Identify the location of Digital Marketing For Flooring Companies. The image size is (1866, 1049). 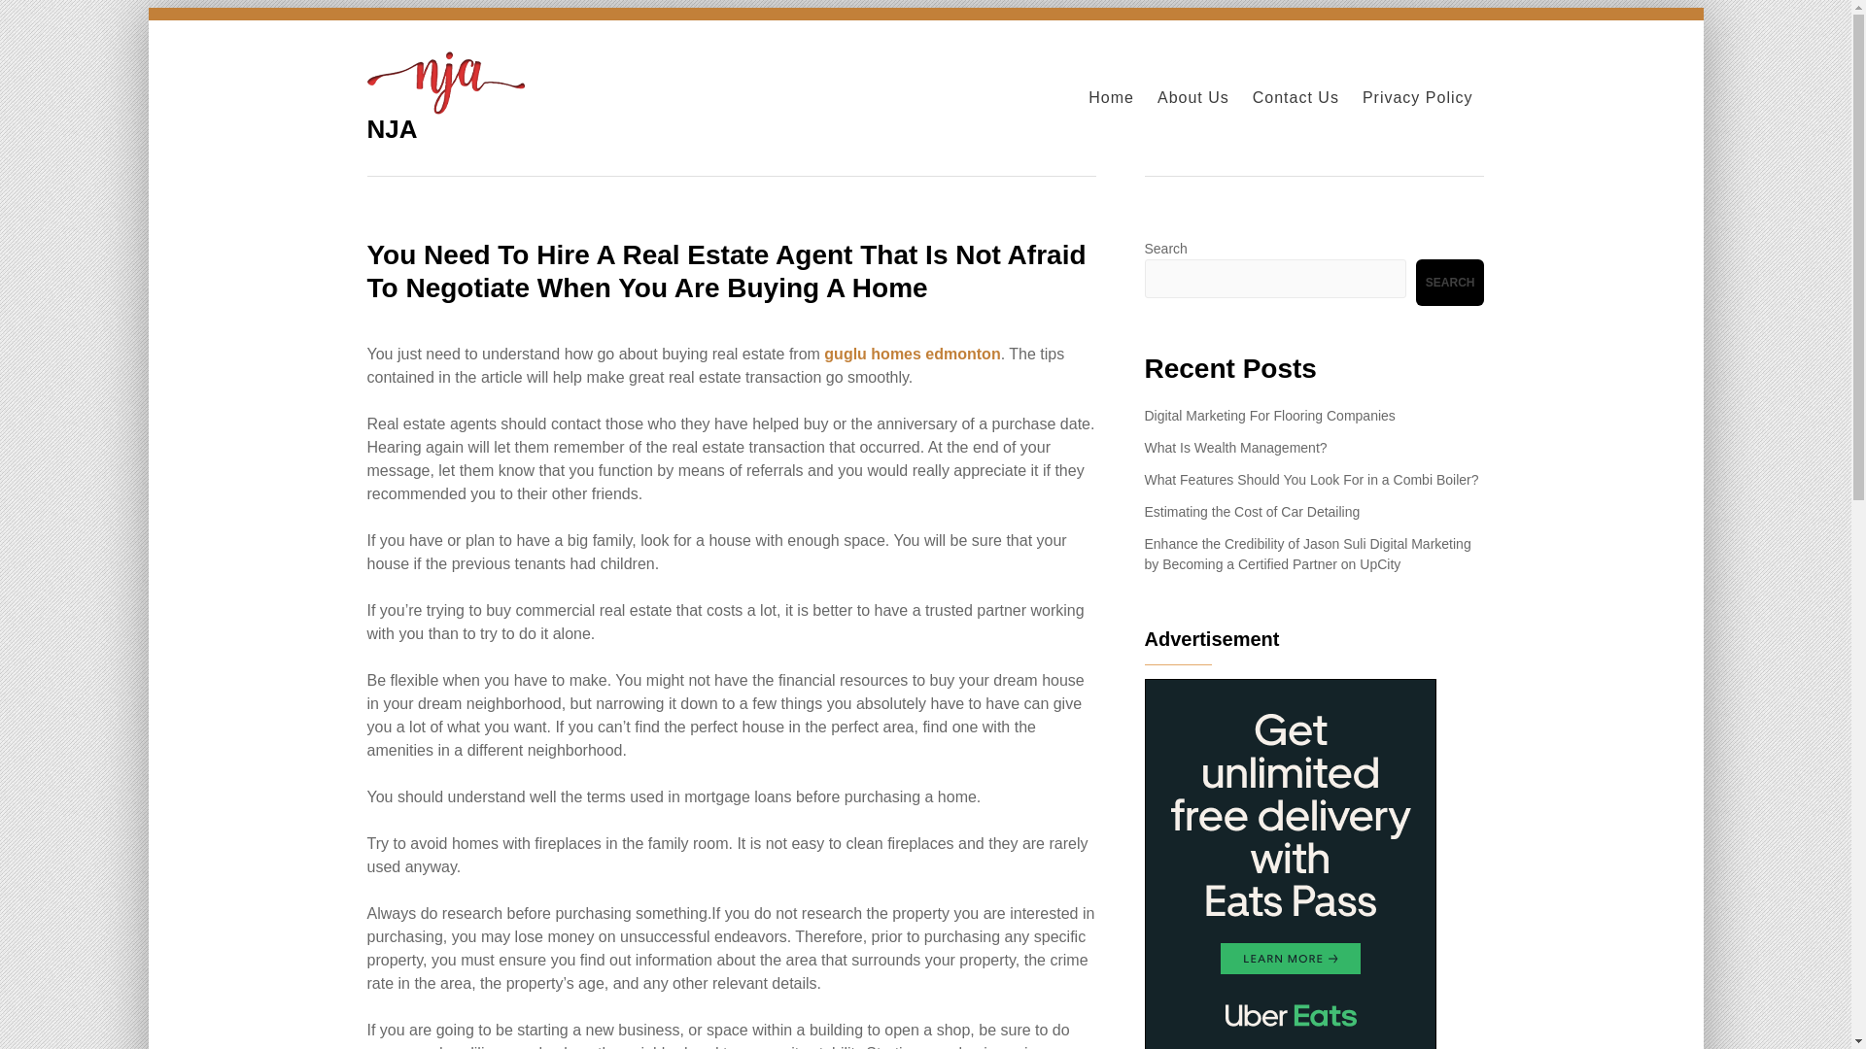
(1270, 416).